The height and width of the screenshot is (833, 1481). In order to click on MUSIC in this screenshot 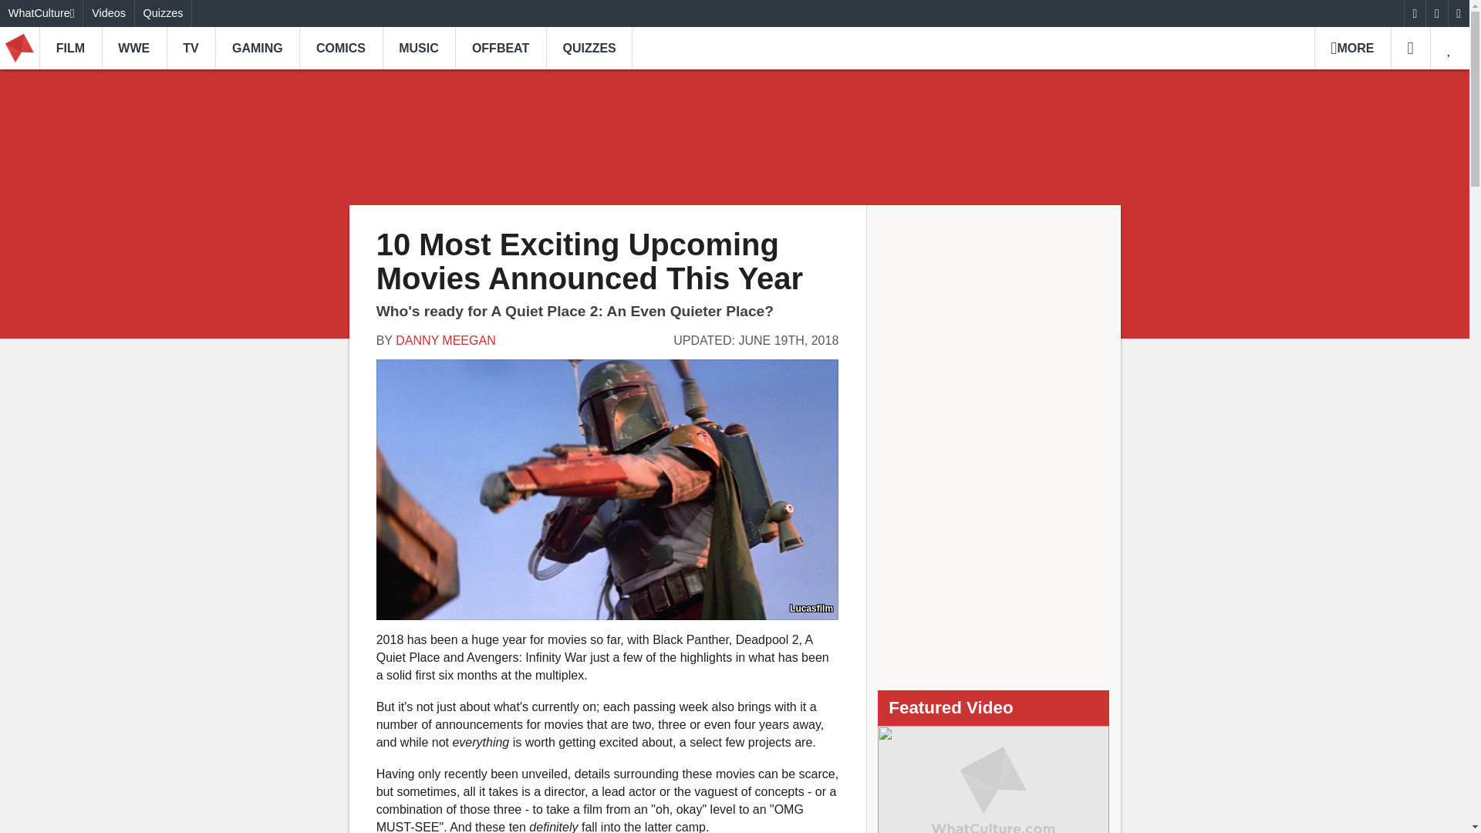, I will do `click(419, 48)`.